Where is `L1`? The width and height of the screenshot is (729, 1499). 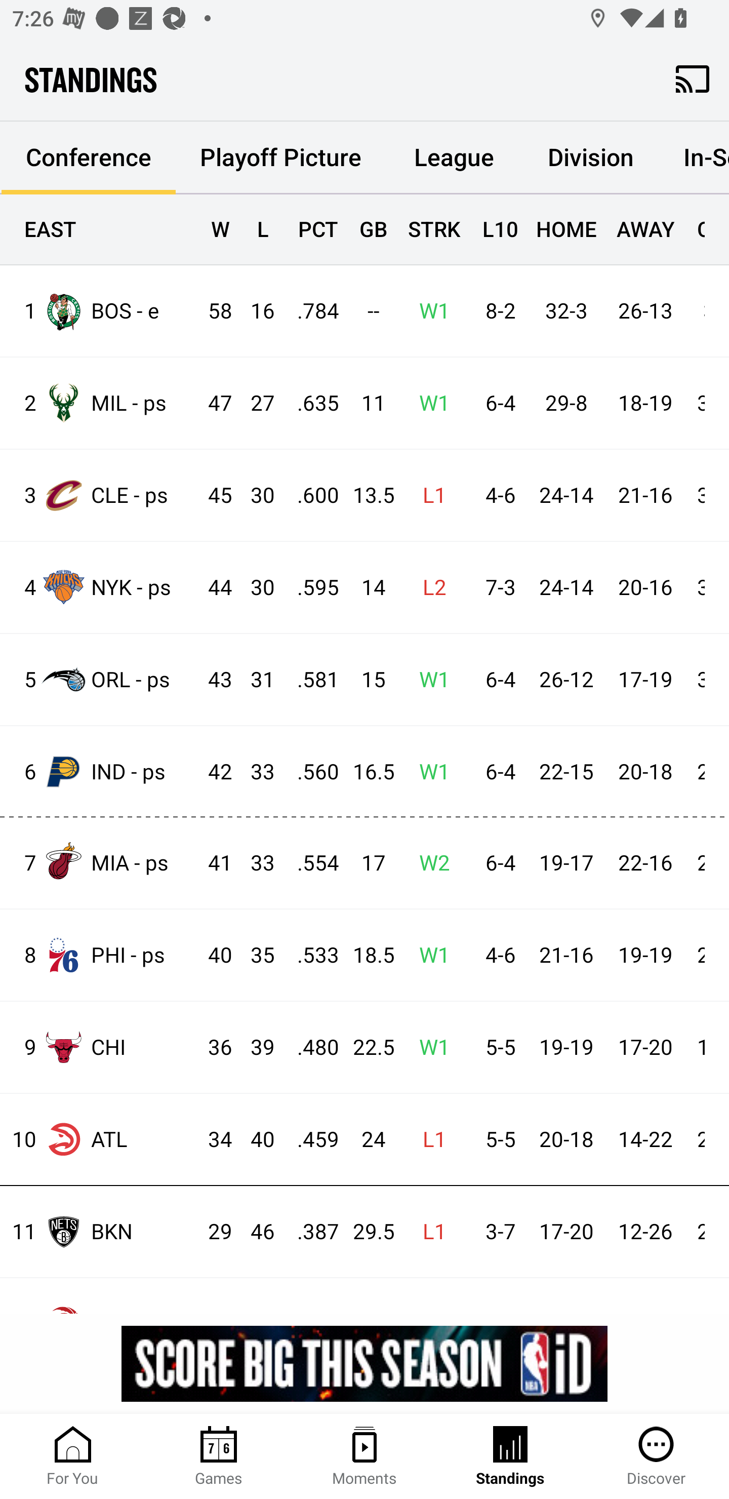 L1 is located at coordinates (429, 1139).